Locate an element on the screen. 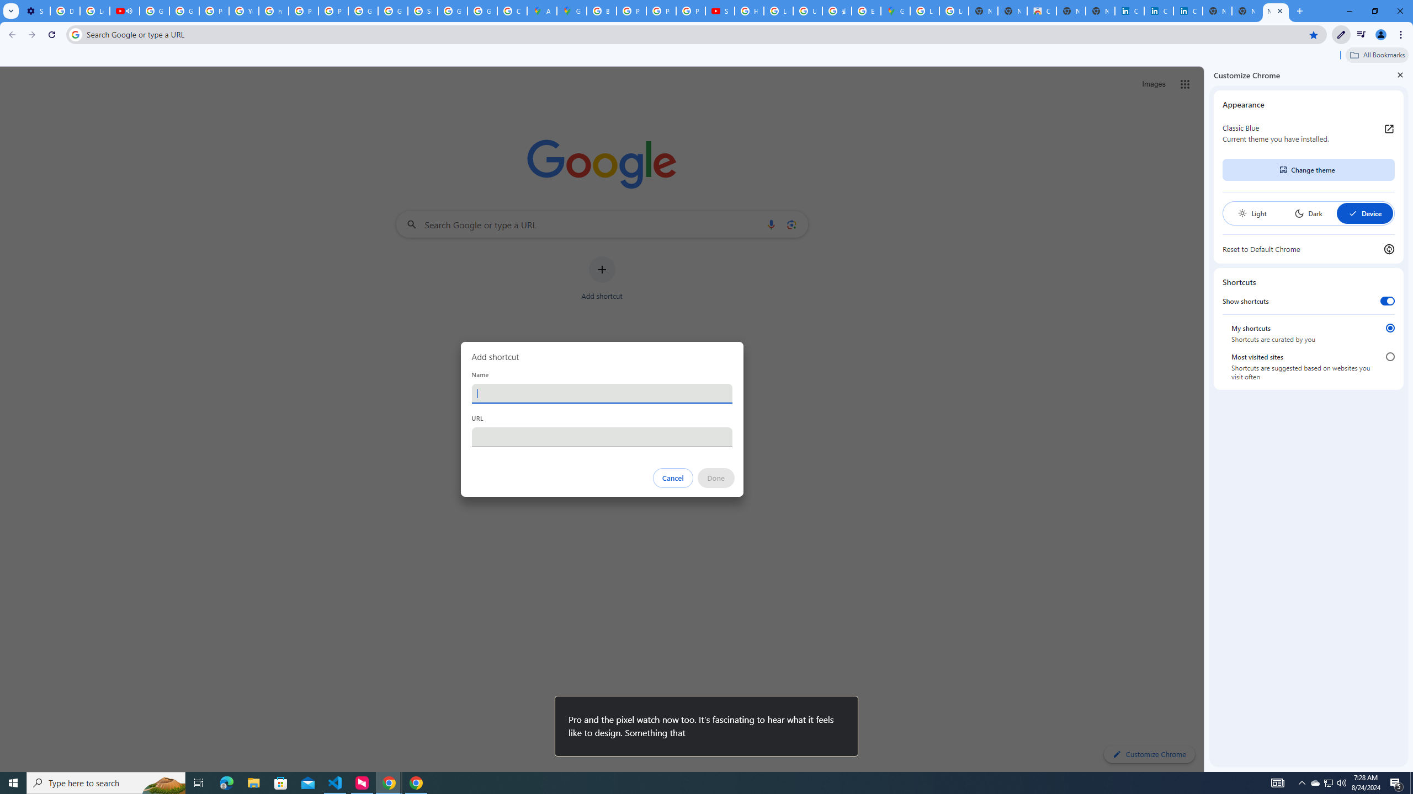  Most visited sites is located at coordinates (1390, 357).